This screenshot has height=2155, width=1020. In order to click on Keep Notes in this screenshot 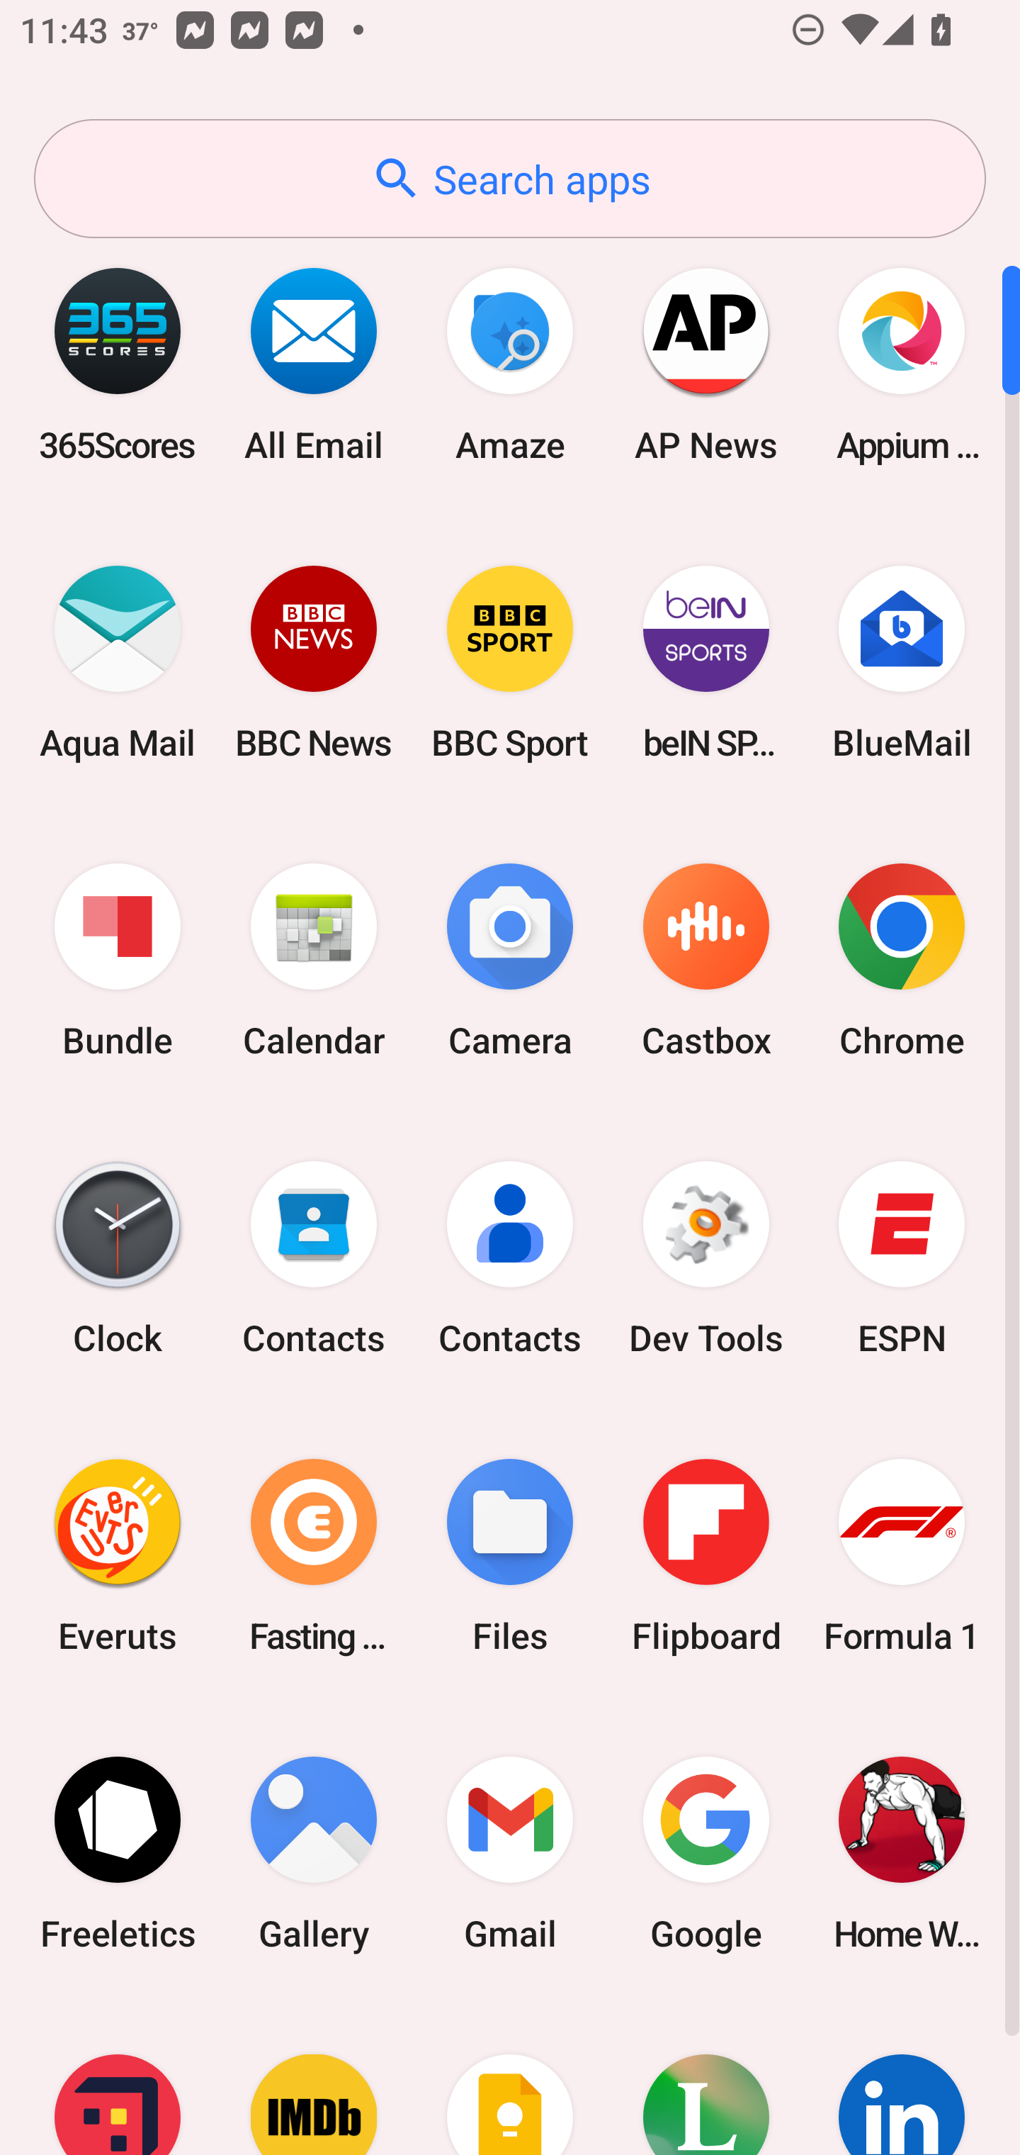, I will do `click(510, 2078)`.